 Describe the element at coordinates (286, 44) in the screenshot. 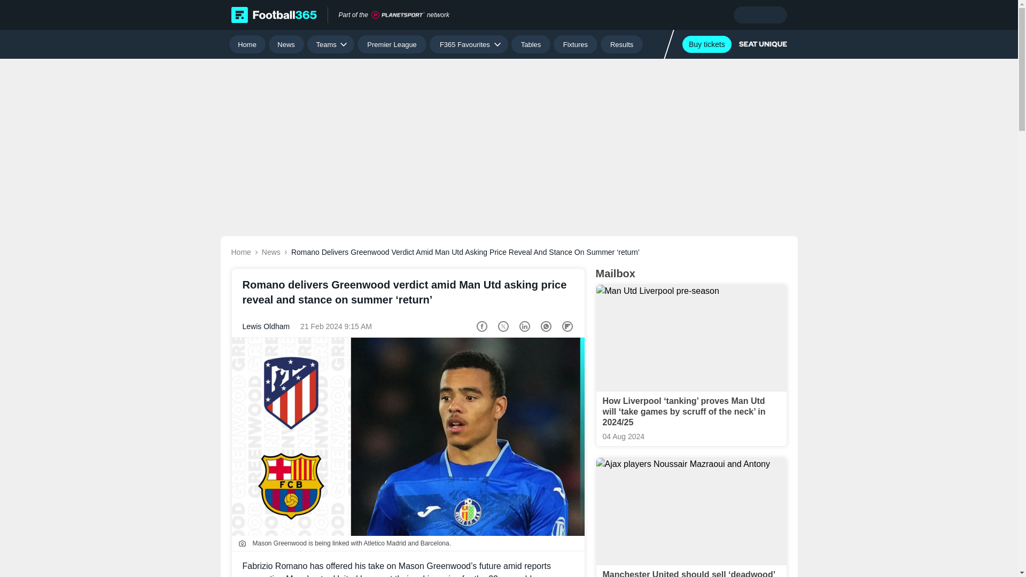

I see `News` at that location.